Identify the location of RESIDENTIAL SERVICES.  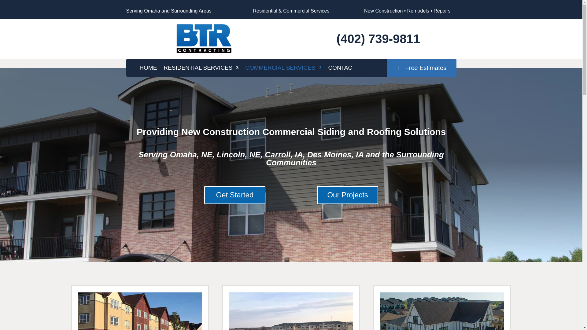
(201, 69).